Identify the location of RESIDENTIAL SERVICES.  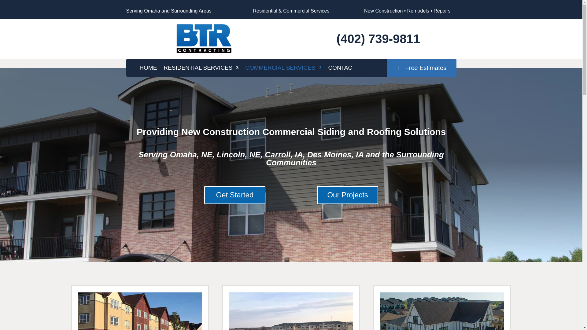
(201, 69).